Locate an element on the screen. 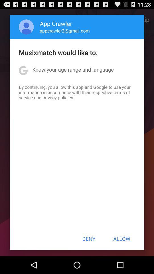  launch the item above by continuing you item is located at coordinates (73, 70).